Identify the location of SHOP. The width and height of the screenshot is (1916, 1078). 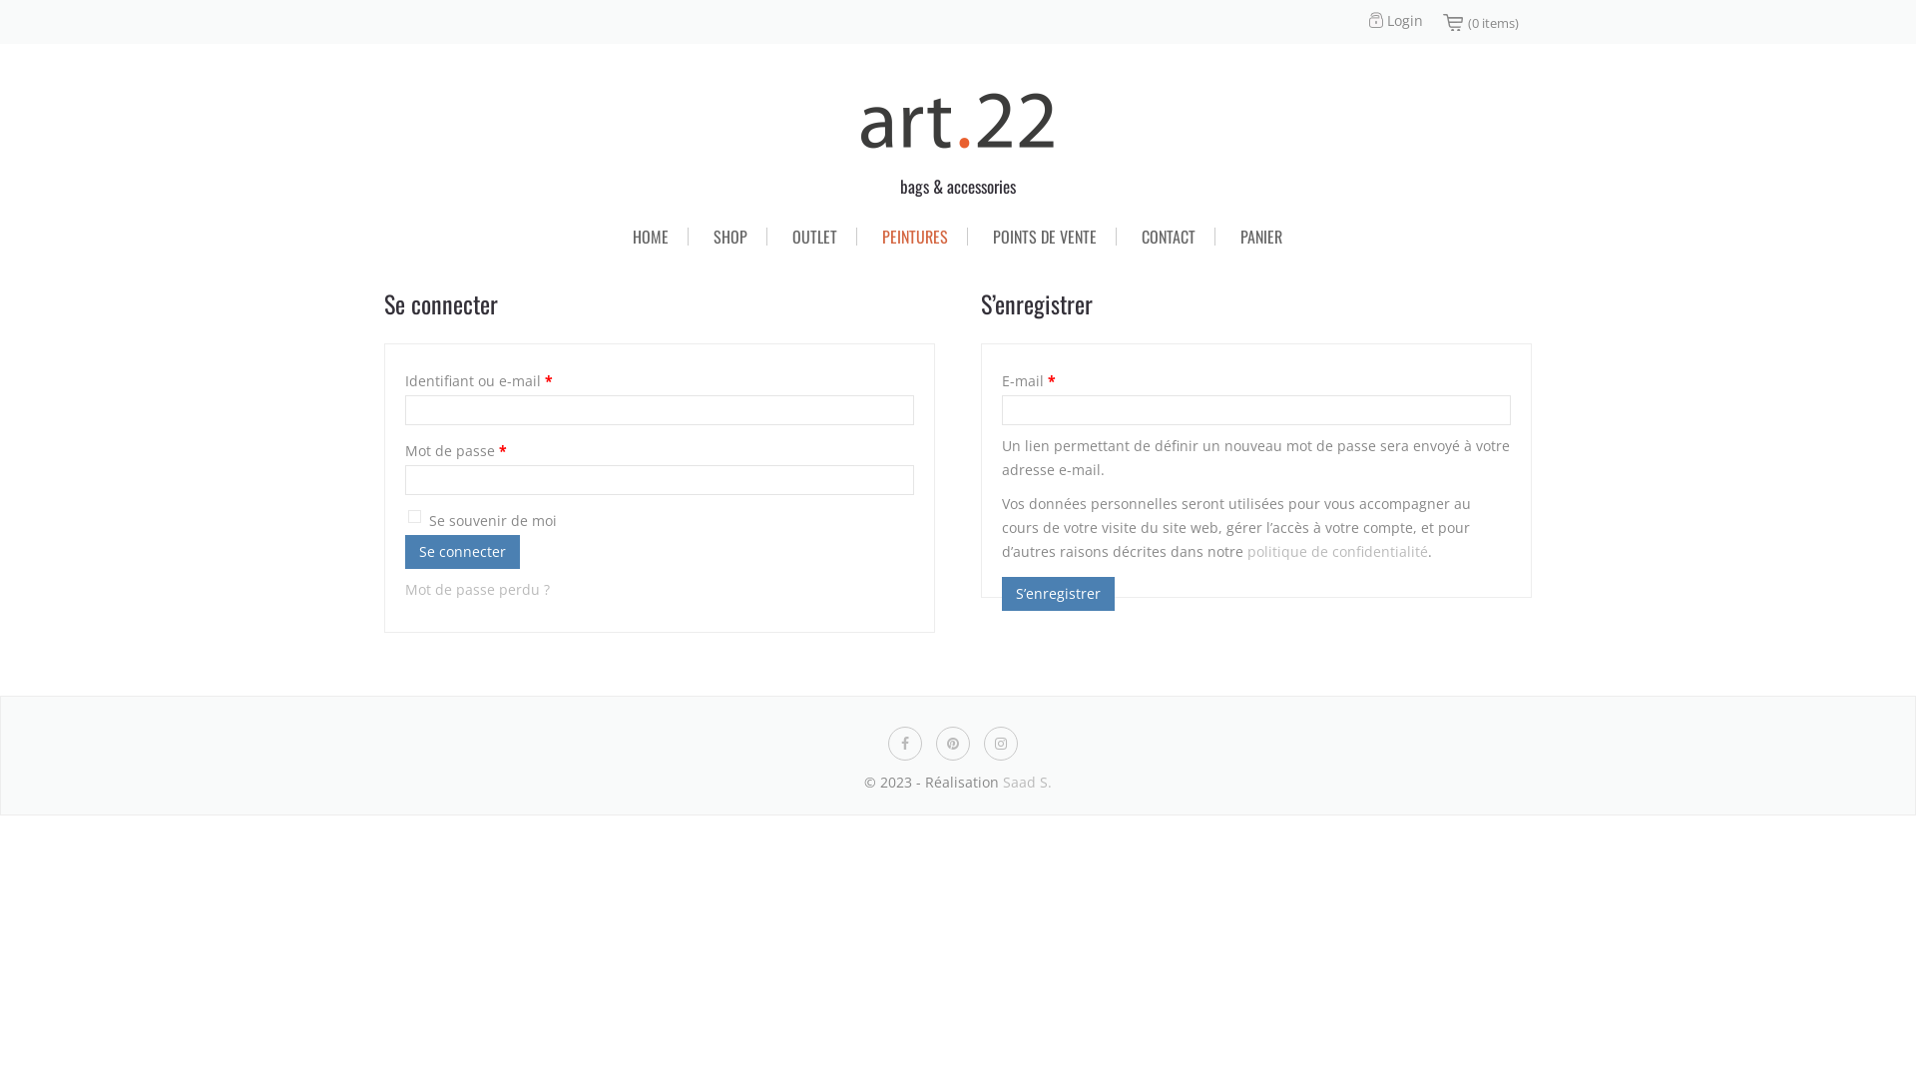
(730, 237).